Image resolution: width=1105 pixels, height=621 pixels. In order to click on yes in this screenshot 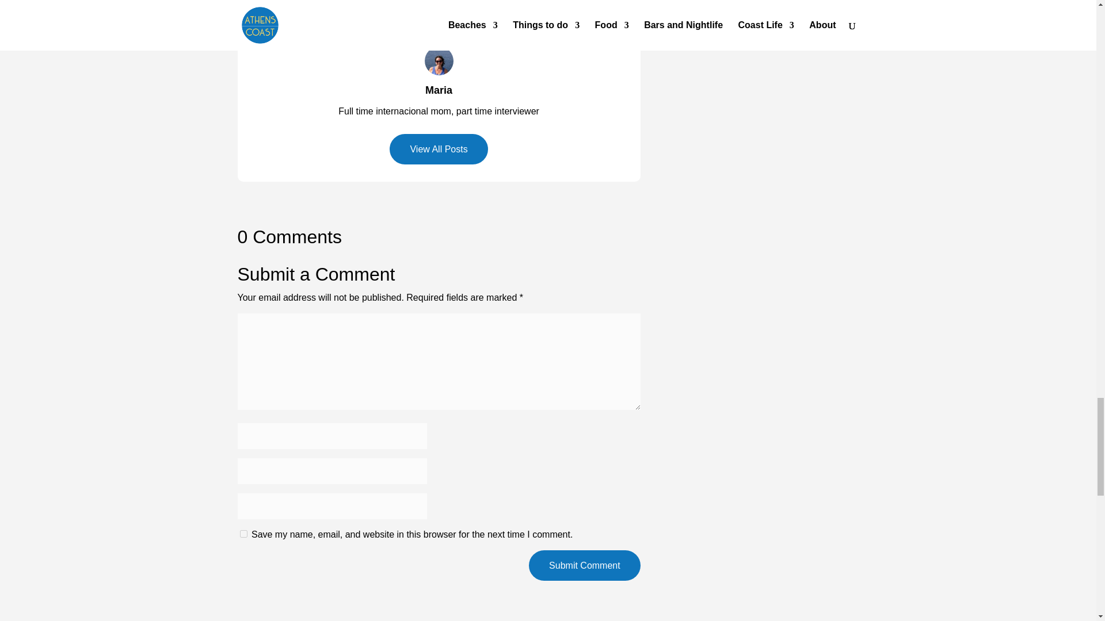, I will do `click(243, 534)`.